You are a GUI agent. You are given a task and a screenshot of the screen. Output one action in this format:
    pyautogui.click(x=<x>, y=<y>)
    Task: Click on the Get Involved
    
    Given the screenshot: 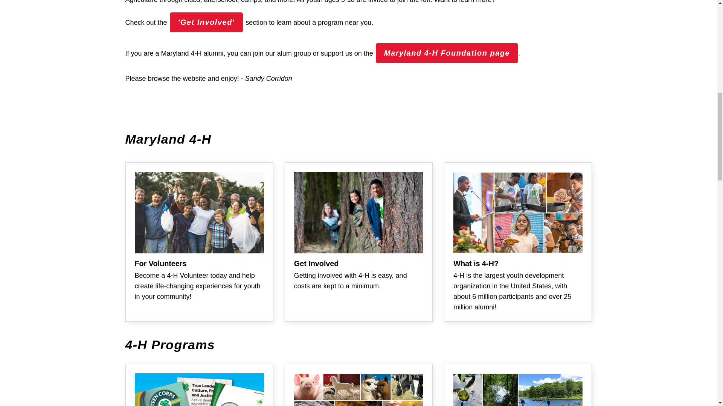 What is the action you would take?
    pyautogui.click(x=206, y=22)
    